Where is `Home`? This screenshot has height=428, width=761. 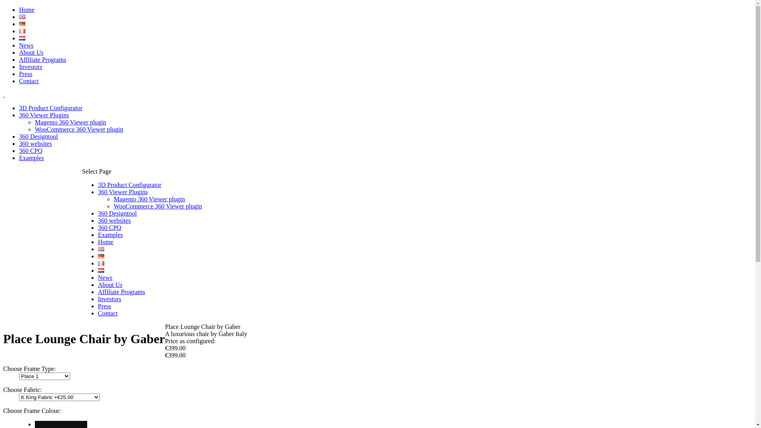 Home is located at coordinates (105, 242).